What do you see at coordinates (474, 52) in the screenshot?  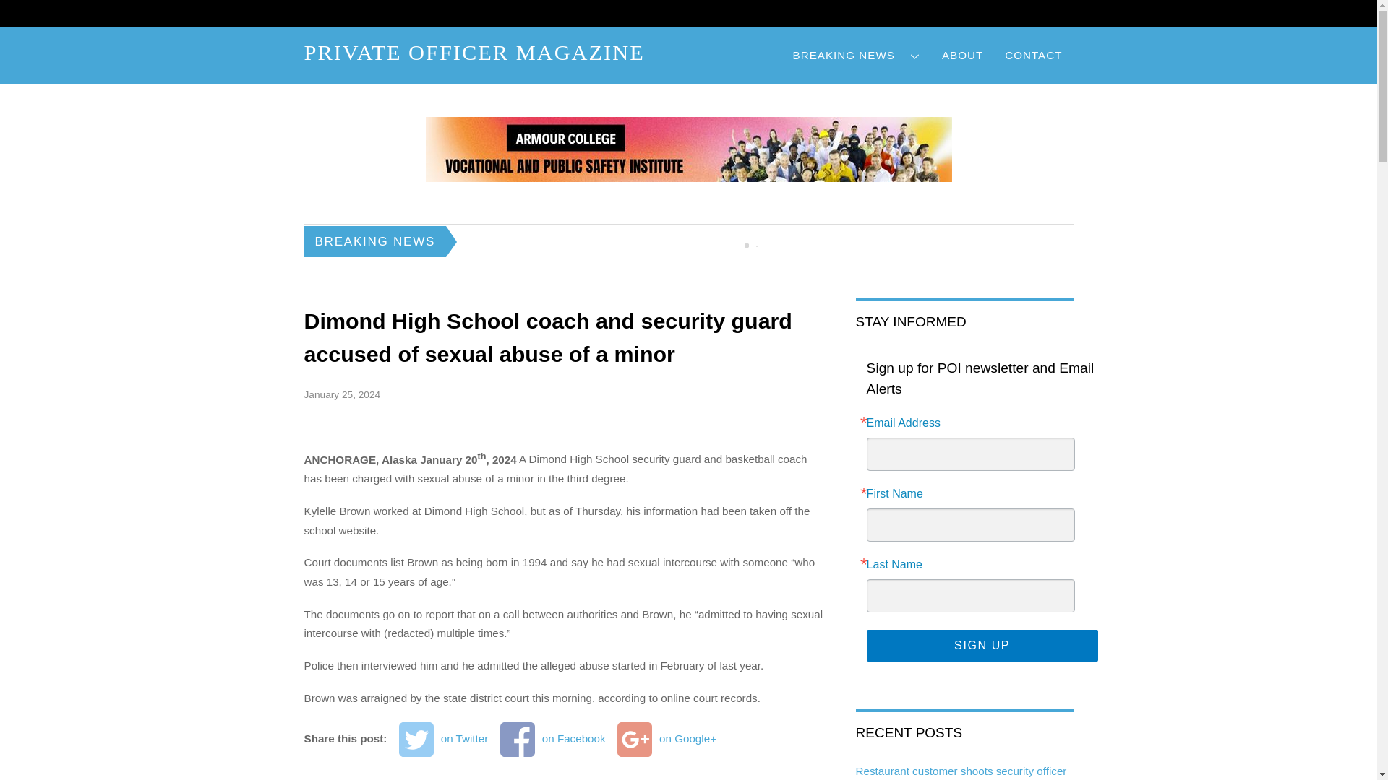 I see `PRIVATE OFFICER MAGAZINE` at bounding box center [474, 52].